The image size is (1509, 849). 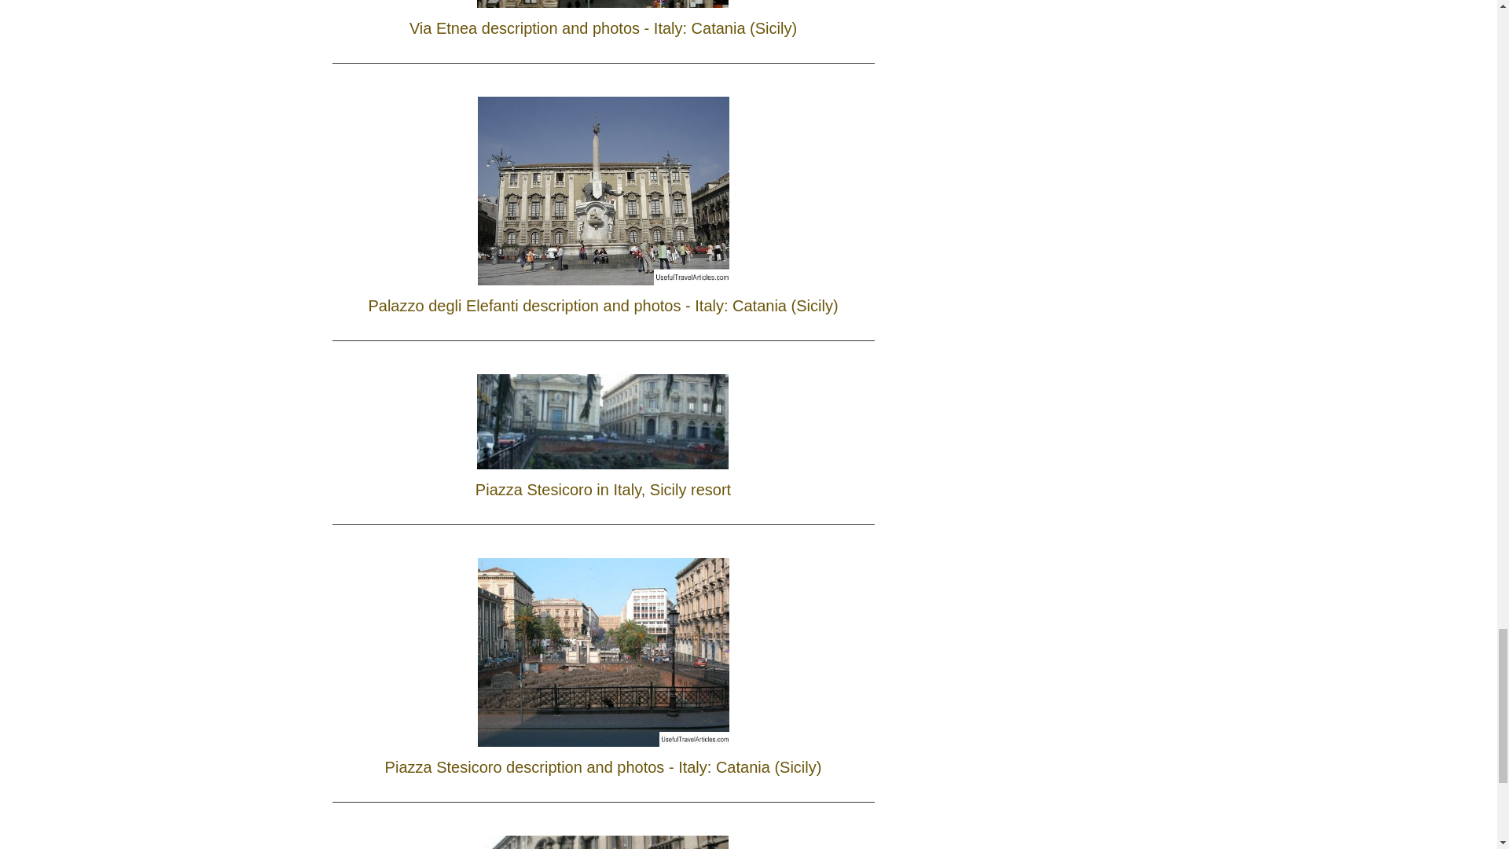 I want to click on Piazza Stesicoro in Italy, Sicily resort, so click(x=604, y=432).